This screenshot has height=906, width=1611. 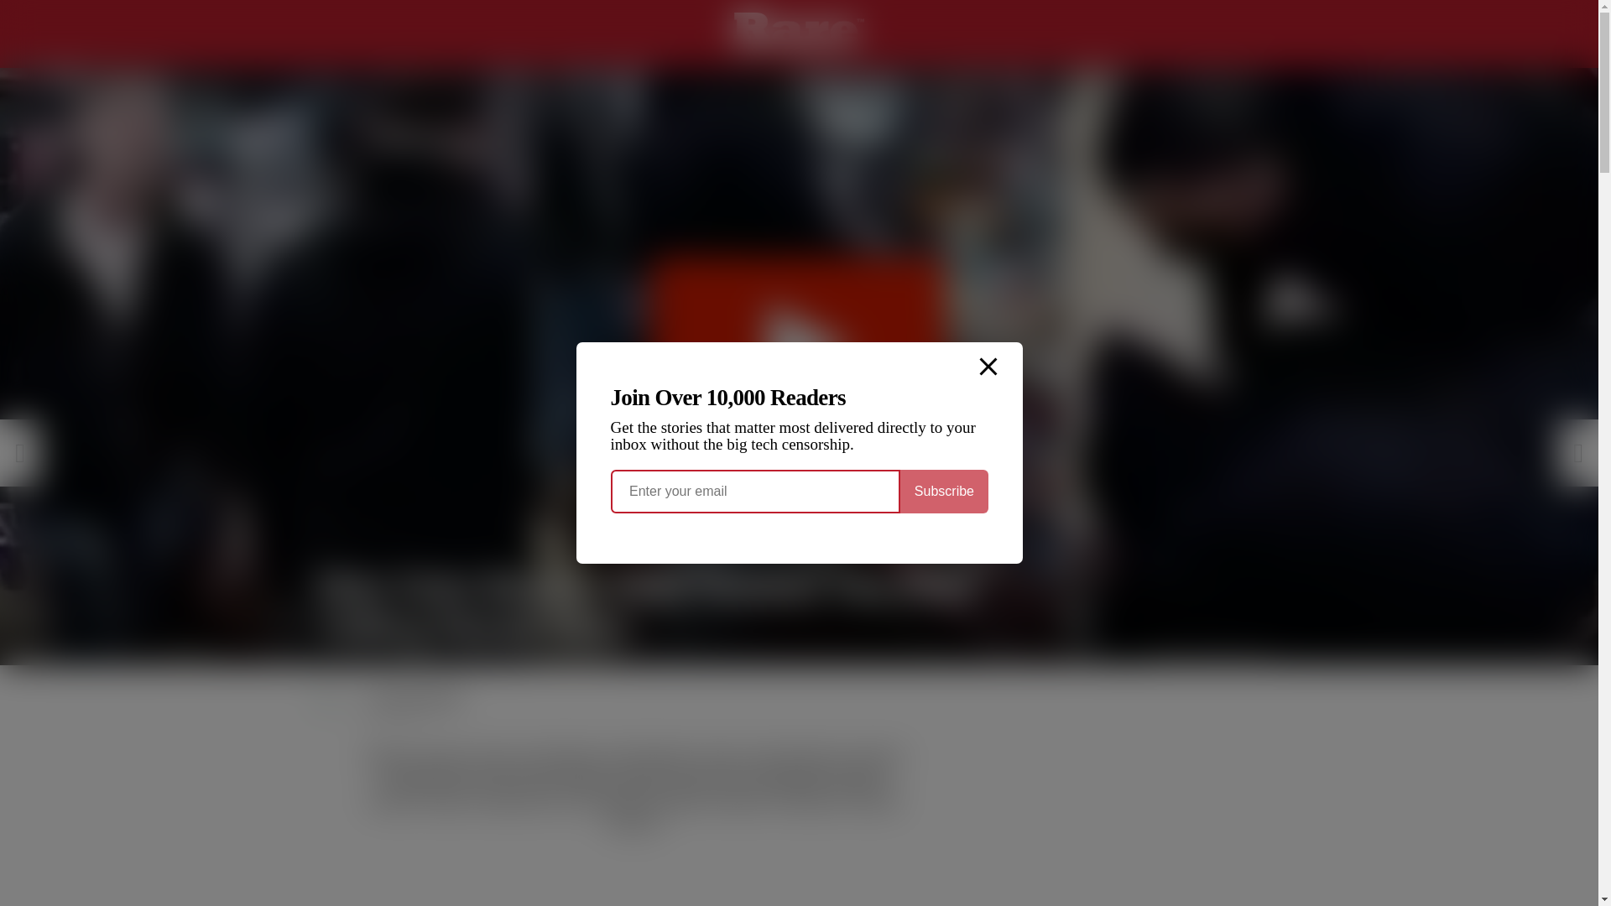 I want to click on gas station, so click(x=584, y=778).